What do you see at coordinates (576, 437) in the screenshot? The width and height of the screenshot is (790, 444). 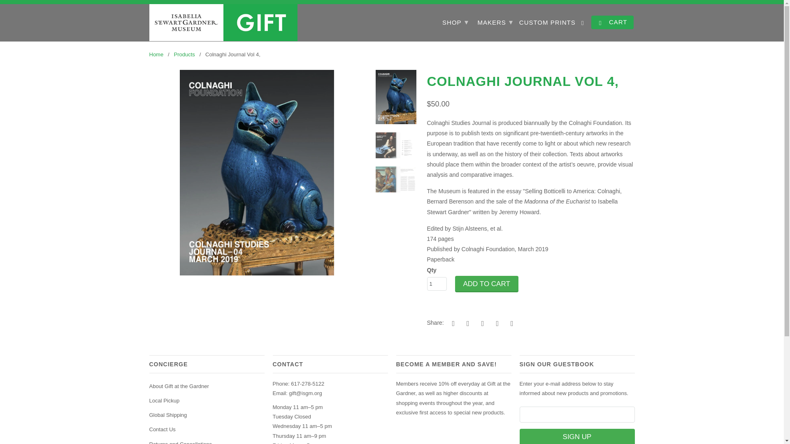 I see `Sign Up` at bounding box center [576, 437].